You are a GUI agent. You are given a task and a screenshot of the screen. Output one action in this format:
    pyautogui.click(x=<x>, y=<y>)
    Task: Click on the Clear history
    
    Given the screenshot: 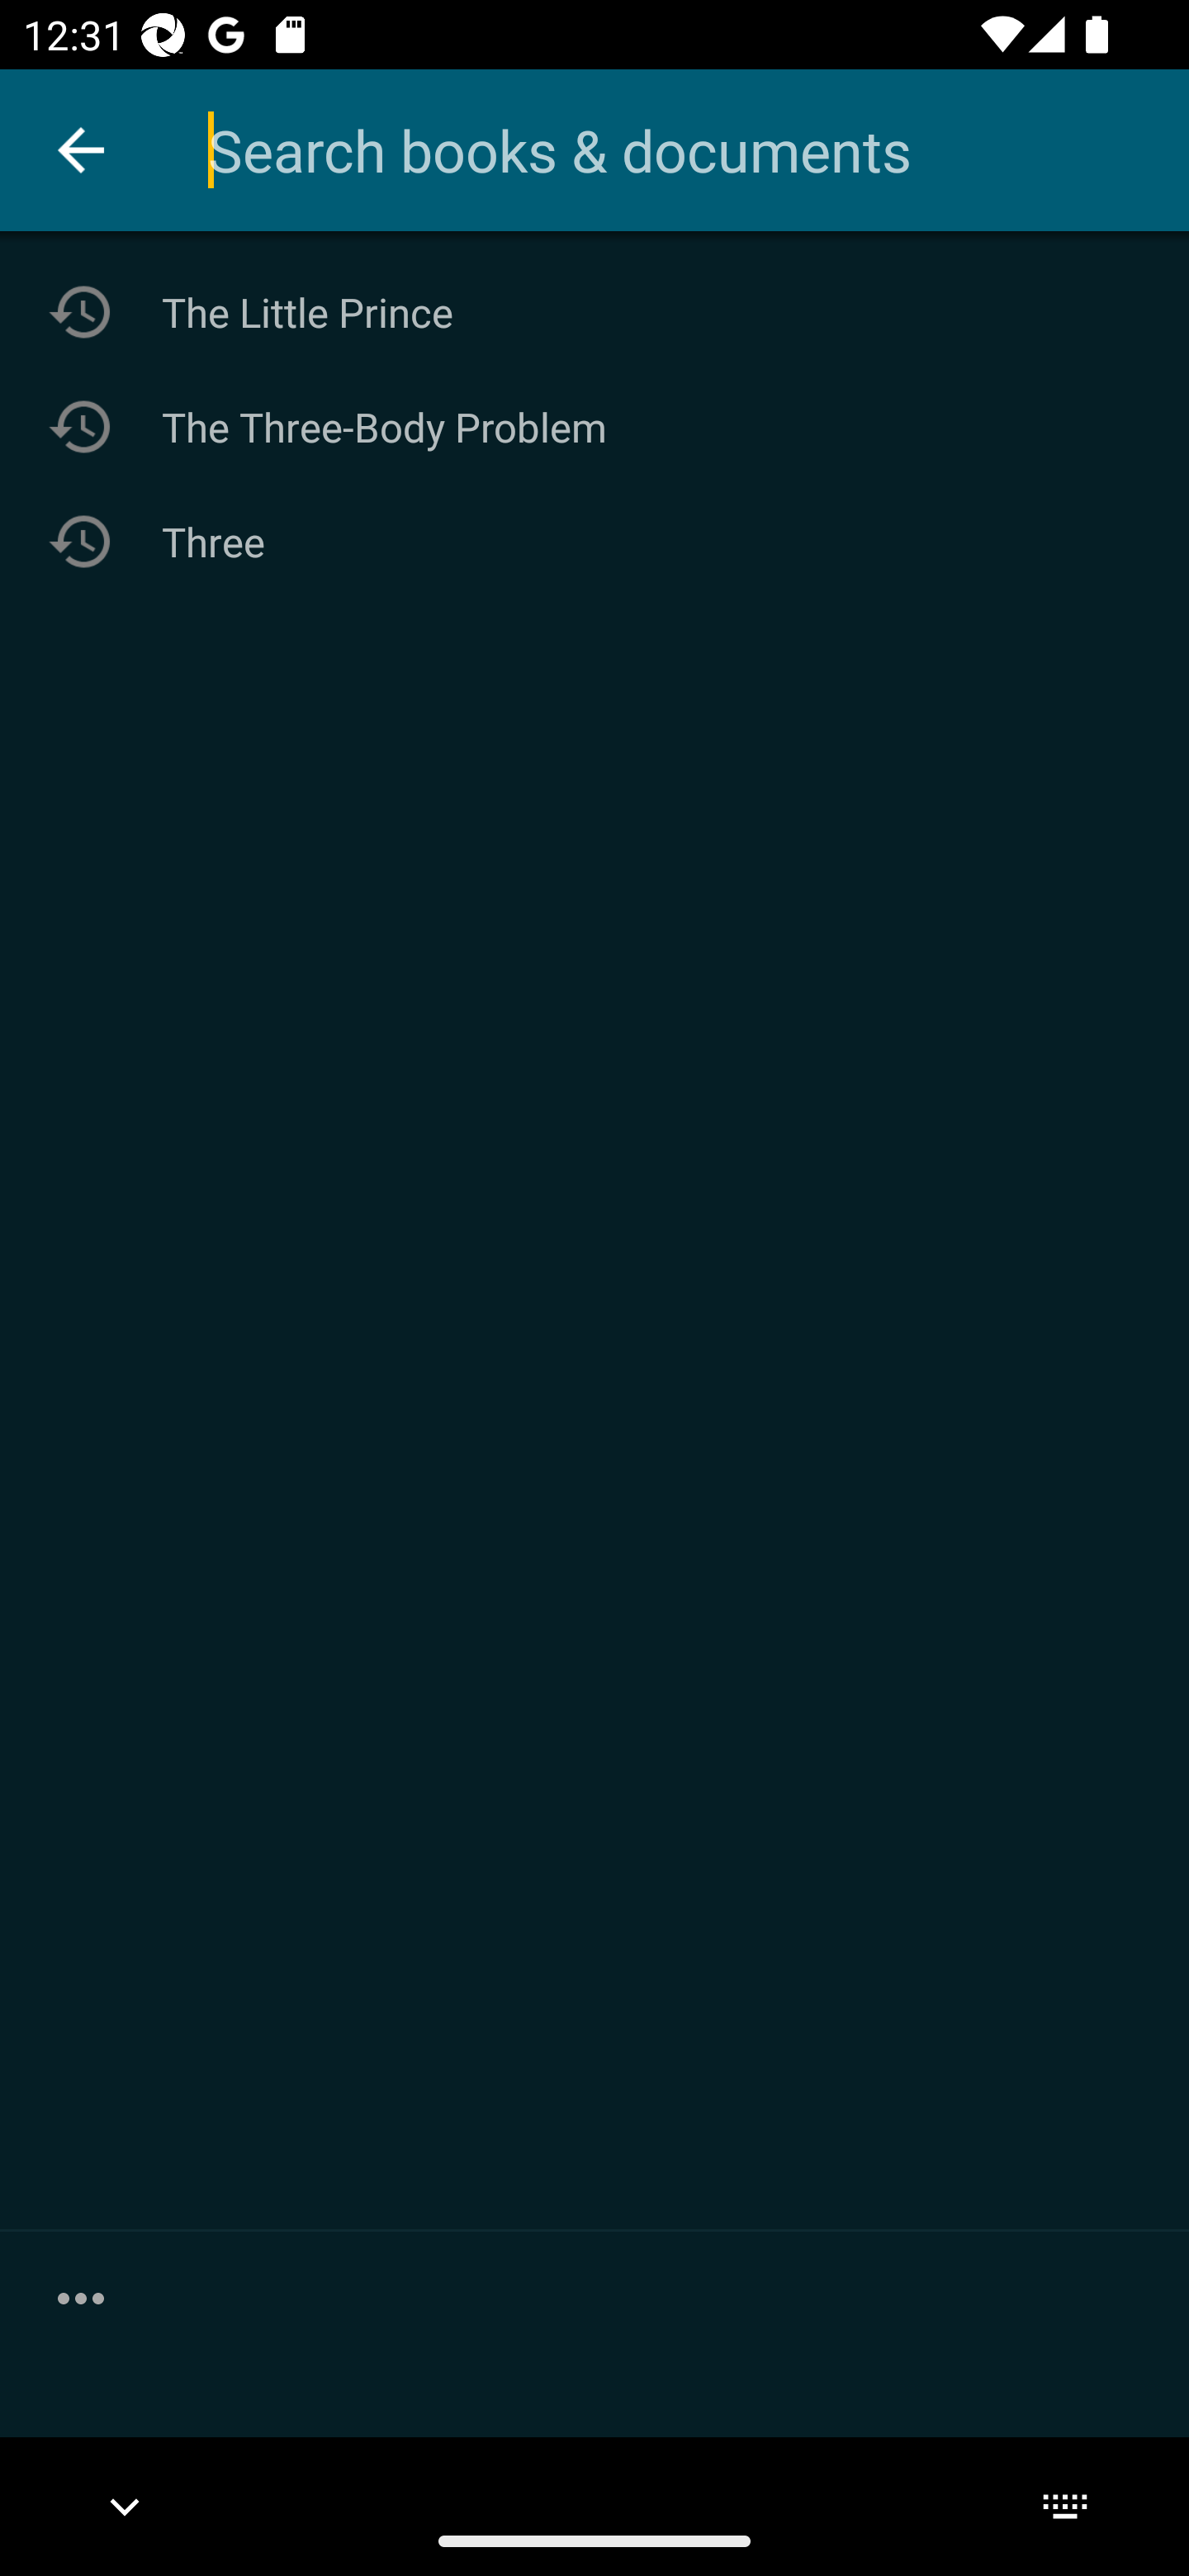 What is the action you would take?
    pyautogui.click(x=81, y=2297)
    